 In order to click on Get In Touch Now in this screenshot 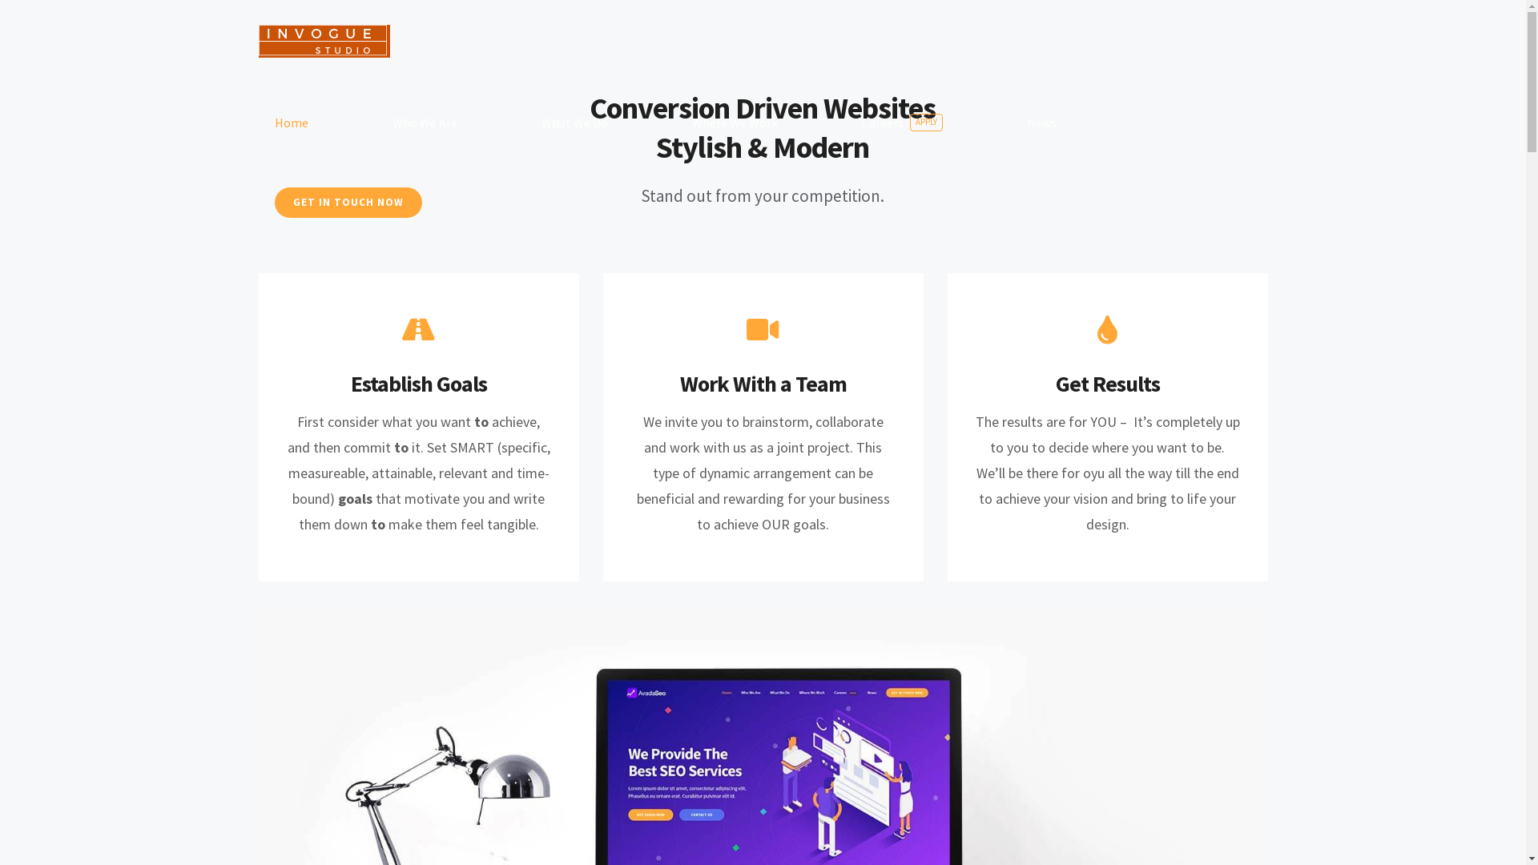, I will do `click(1001, 718)`.